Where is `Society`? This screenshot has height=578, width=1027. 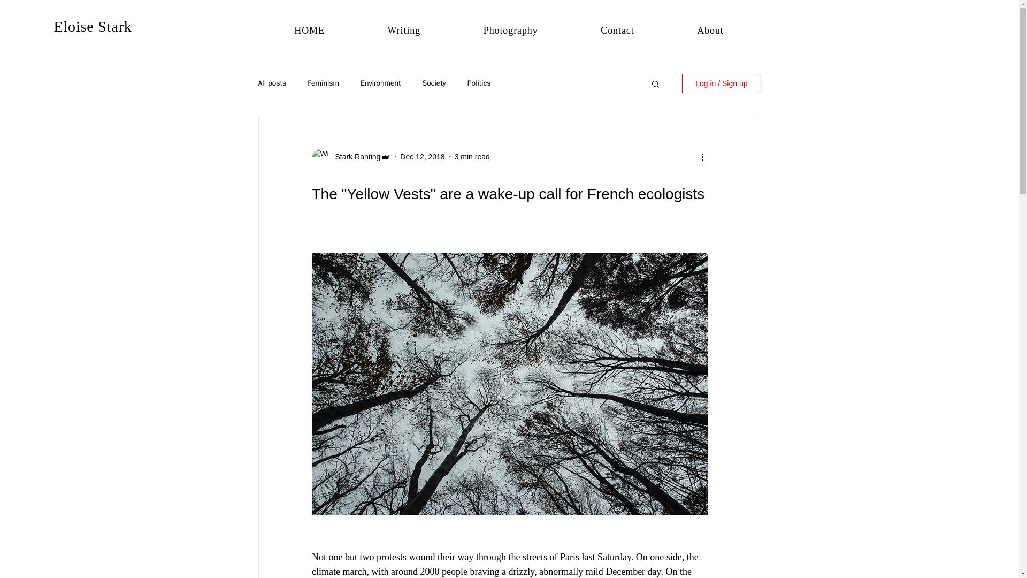
Society is located at coordinates (434, 83).